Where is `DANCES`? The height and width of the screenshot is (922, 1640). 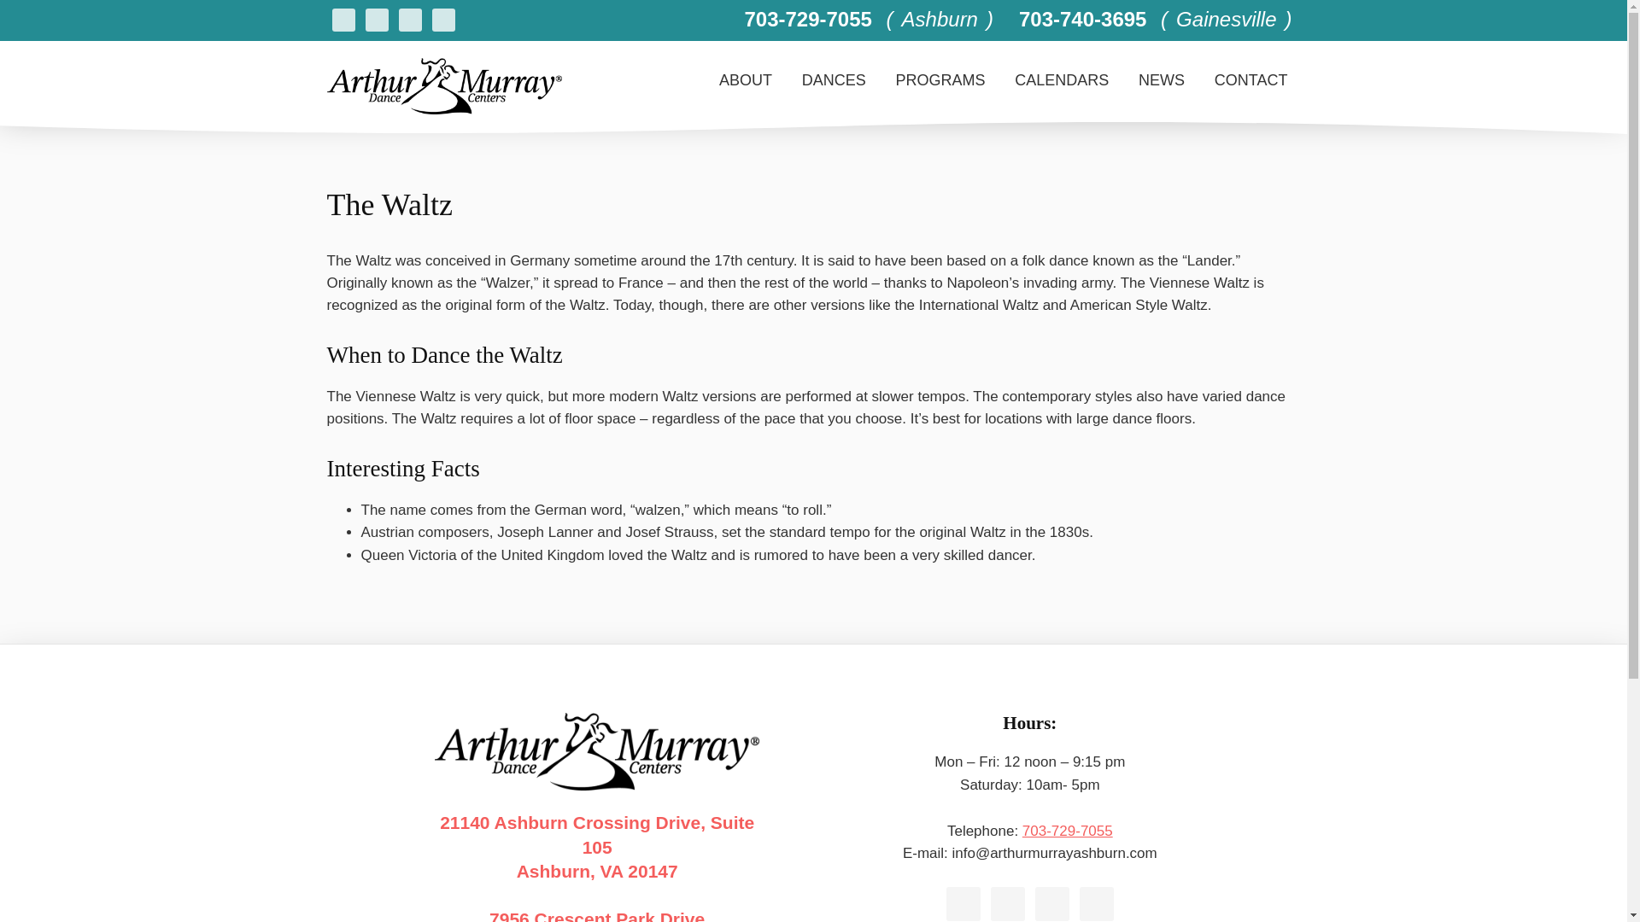
DANCES is located at coordinates (834, 80).